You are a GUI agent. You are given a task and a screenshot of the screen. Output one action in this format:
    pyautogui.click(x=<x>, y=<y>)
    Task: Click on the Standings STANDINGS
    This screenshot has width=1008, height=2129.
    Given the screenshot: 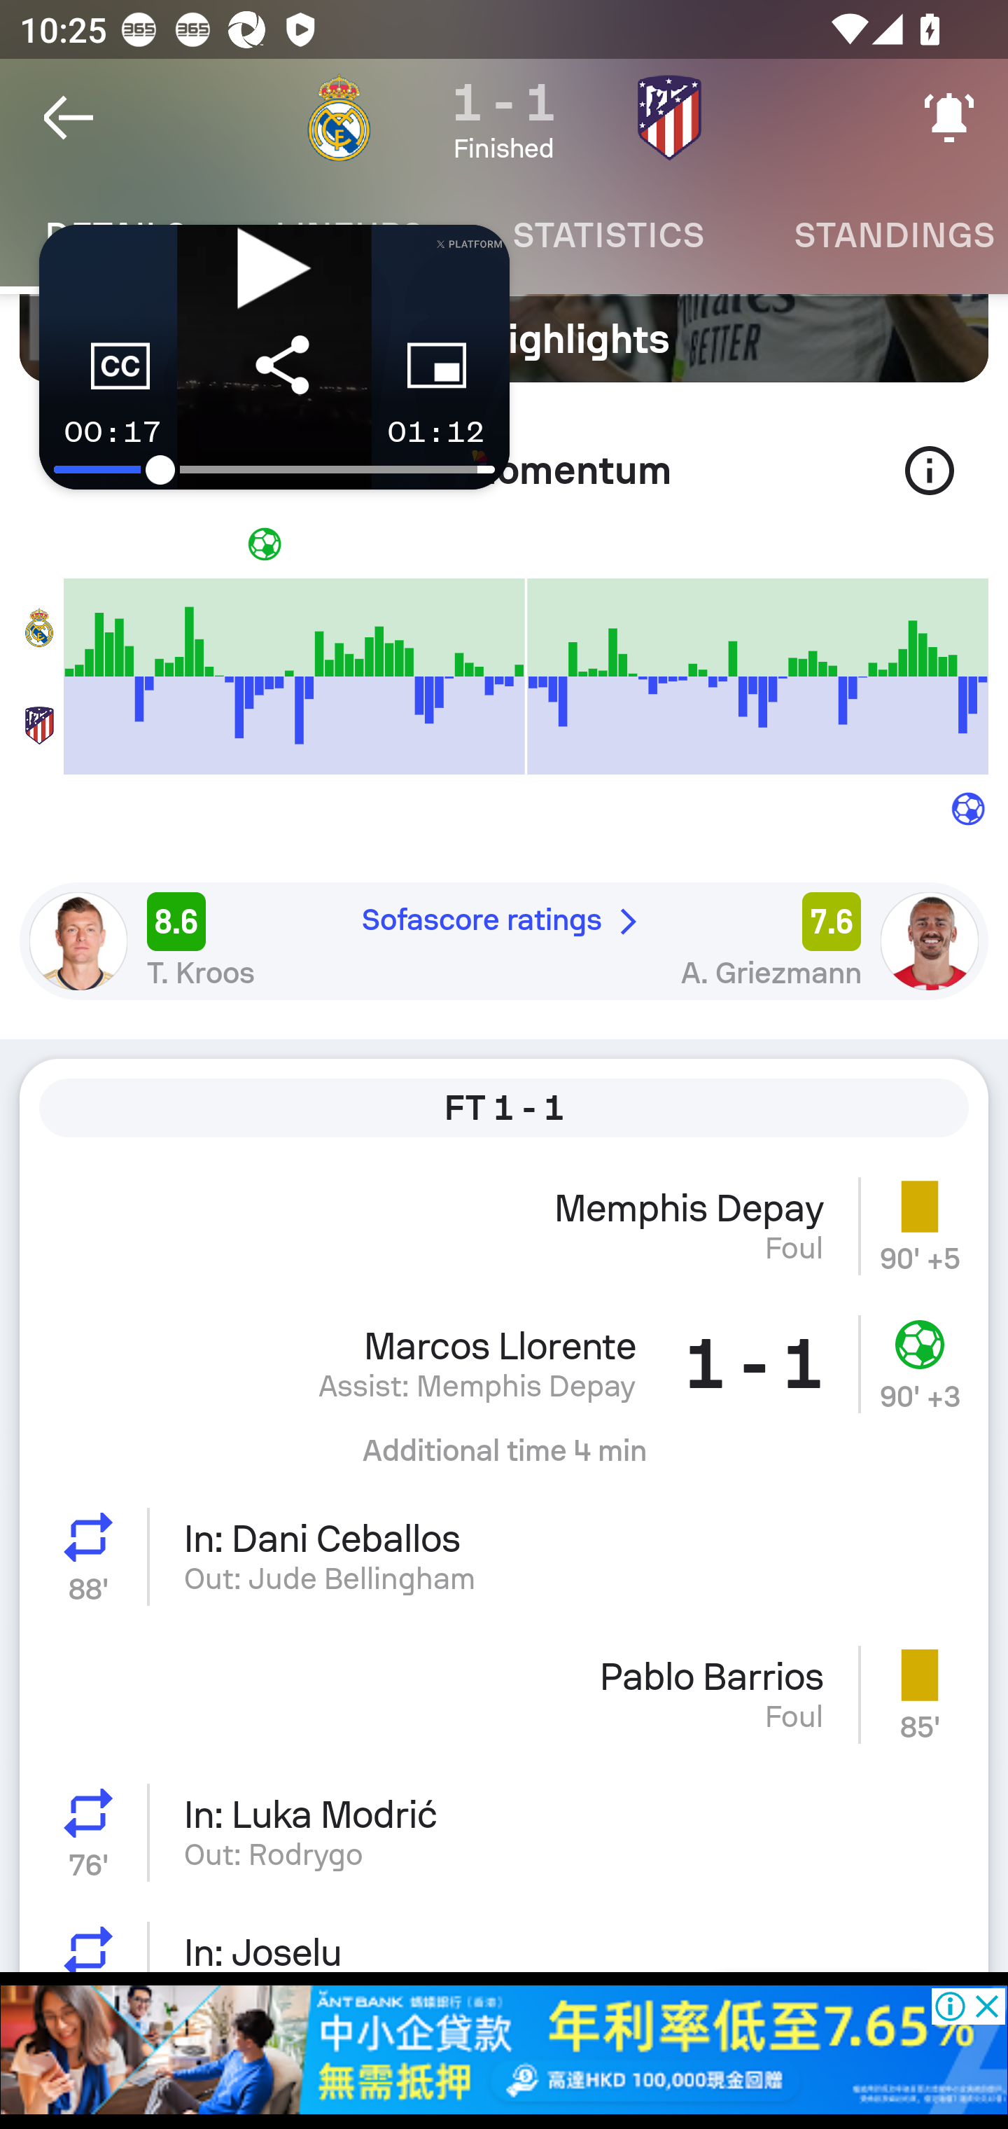 What is the action you would take?
    pyautogui.click(x=878, y=235)
    